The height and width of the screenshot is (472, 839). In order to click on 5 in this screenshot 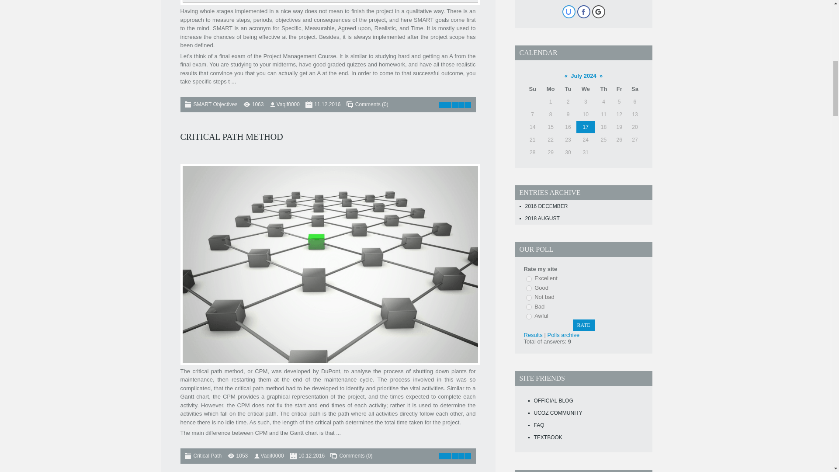, I will do `click(529, 316)`.